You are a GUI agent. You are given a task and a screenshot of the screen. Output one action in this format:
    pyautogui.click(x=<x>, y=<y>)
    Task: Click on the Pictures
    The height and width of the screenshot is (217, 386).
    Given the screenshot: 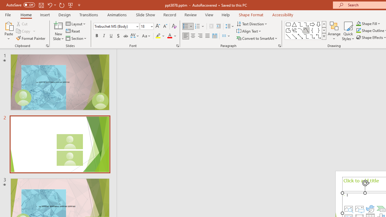 What is the action you would take?
    pyautogui.click(x=359, y=209)
    